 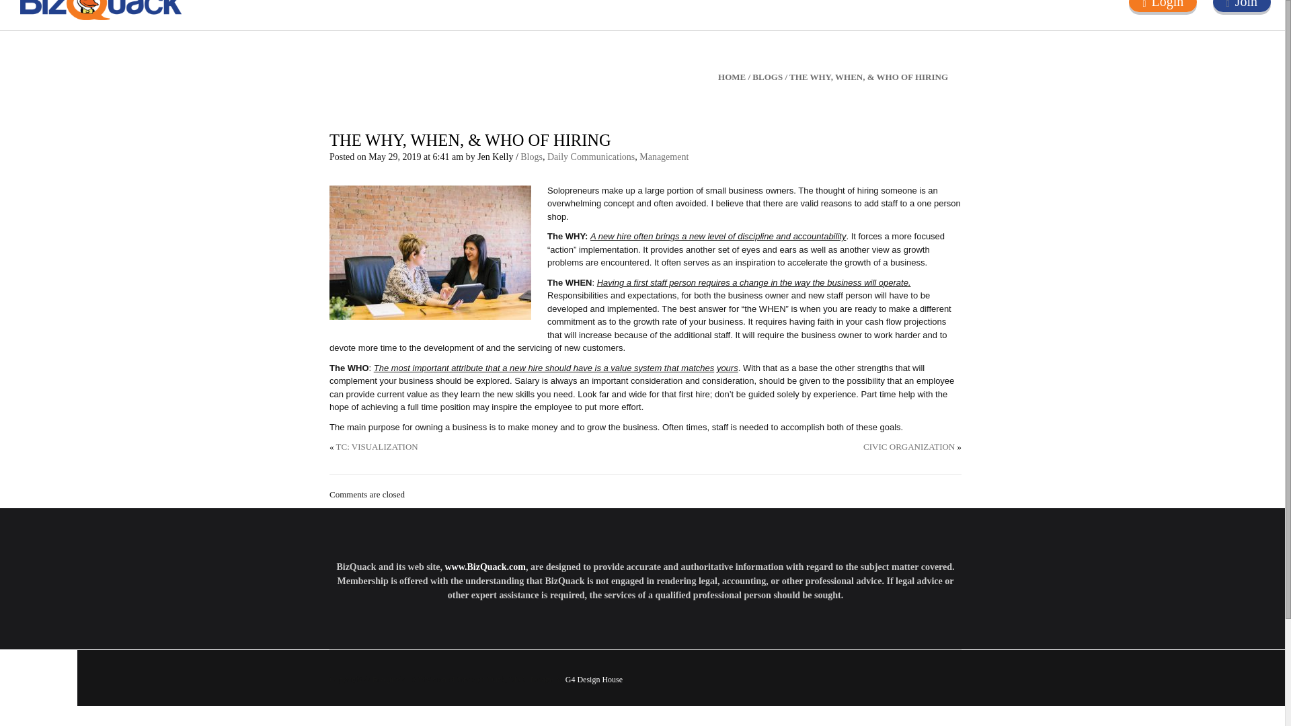 What do you see at coordinates (663, 156) in the screenshot?
I see `Management` at bounding box center [663, 156].